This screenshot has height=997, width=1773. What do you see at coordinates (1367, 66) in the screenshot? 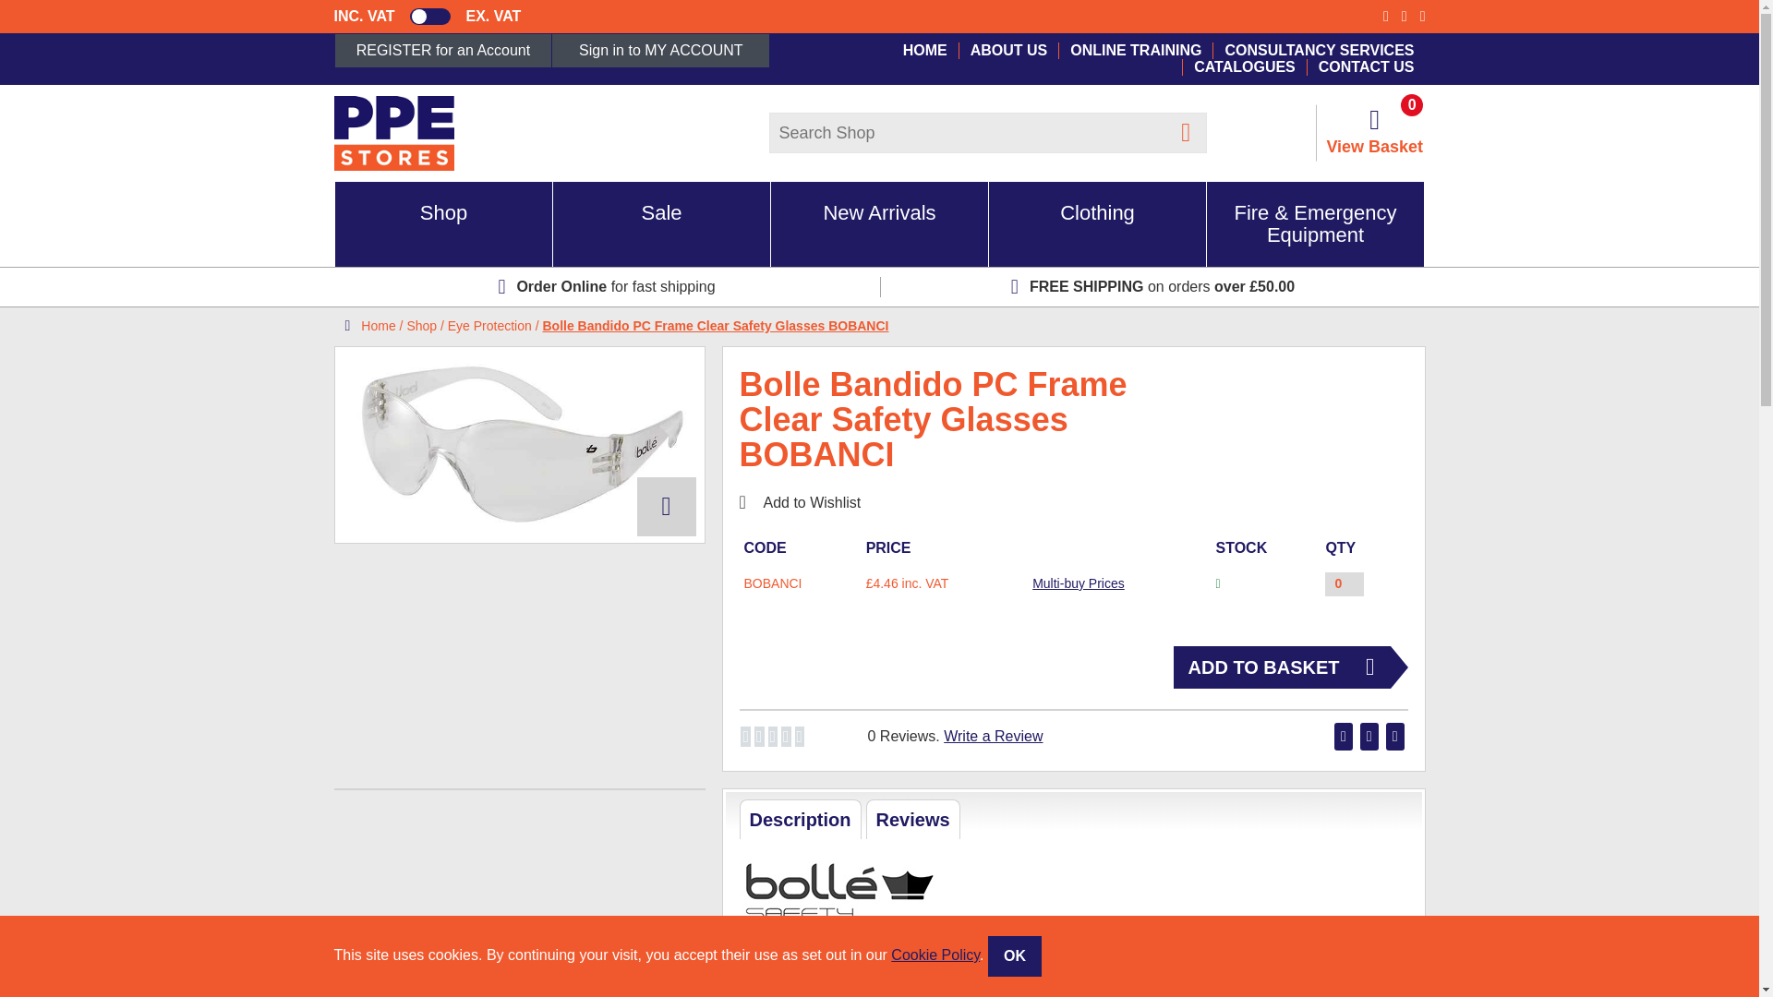
I see `CONTACT US` at bounding box center [1367, 66].